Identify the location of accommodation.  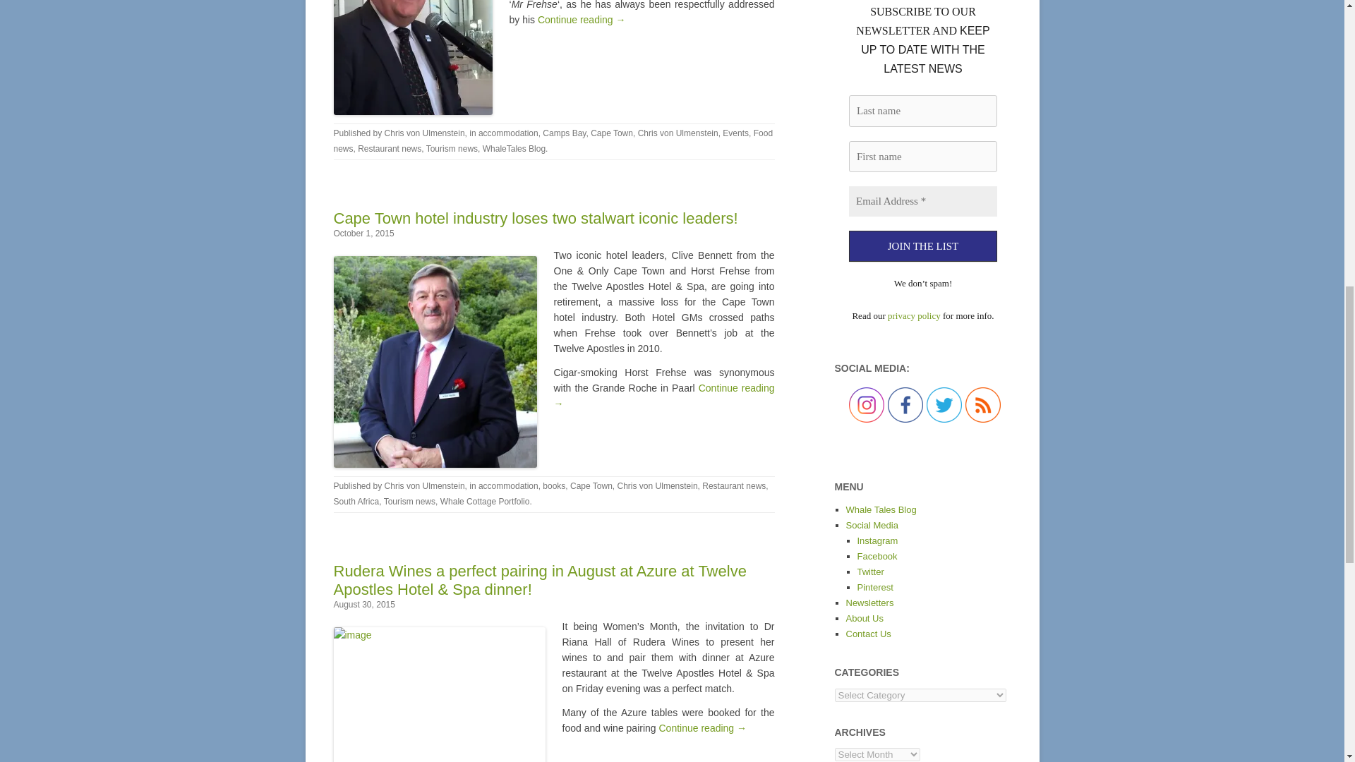
(508, 133).